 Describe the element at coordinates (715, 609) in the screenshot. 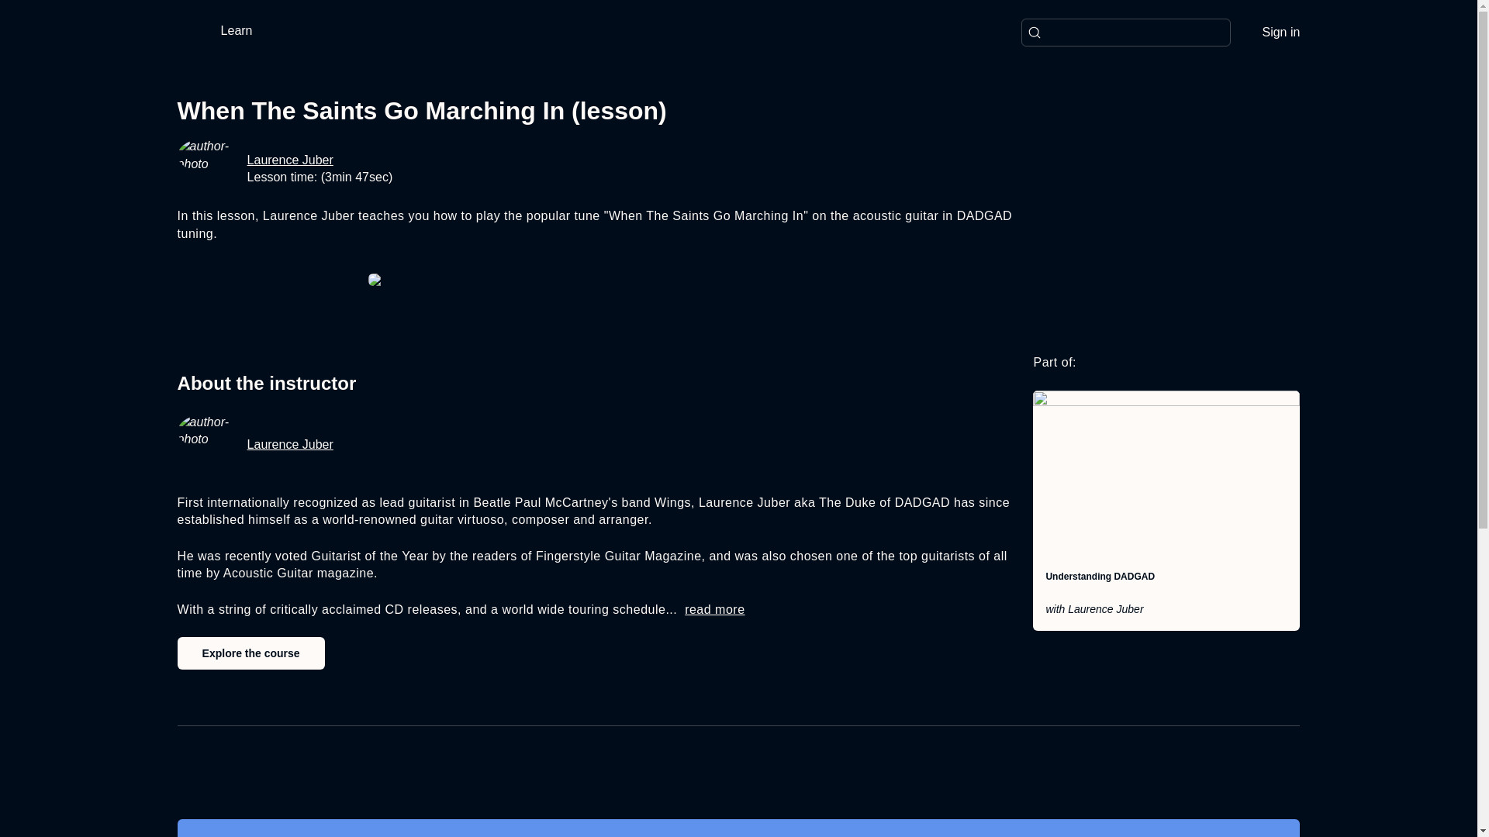

I see `read more` at that location.